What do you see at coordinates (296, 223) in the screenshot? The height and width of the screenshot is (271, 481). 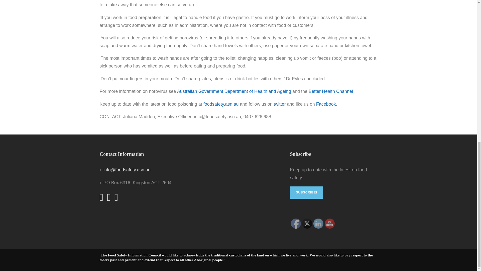 I see `Facebook` at bounding box center [296, 223].